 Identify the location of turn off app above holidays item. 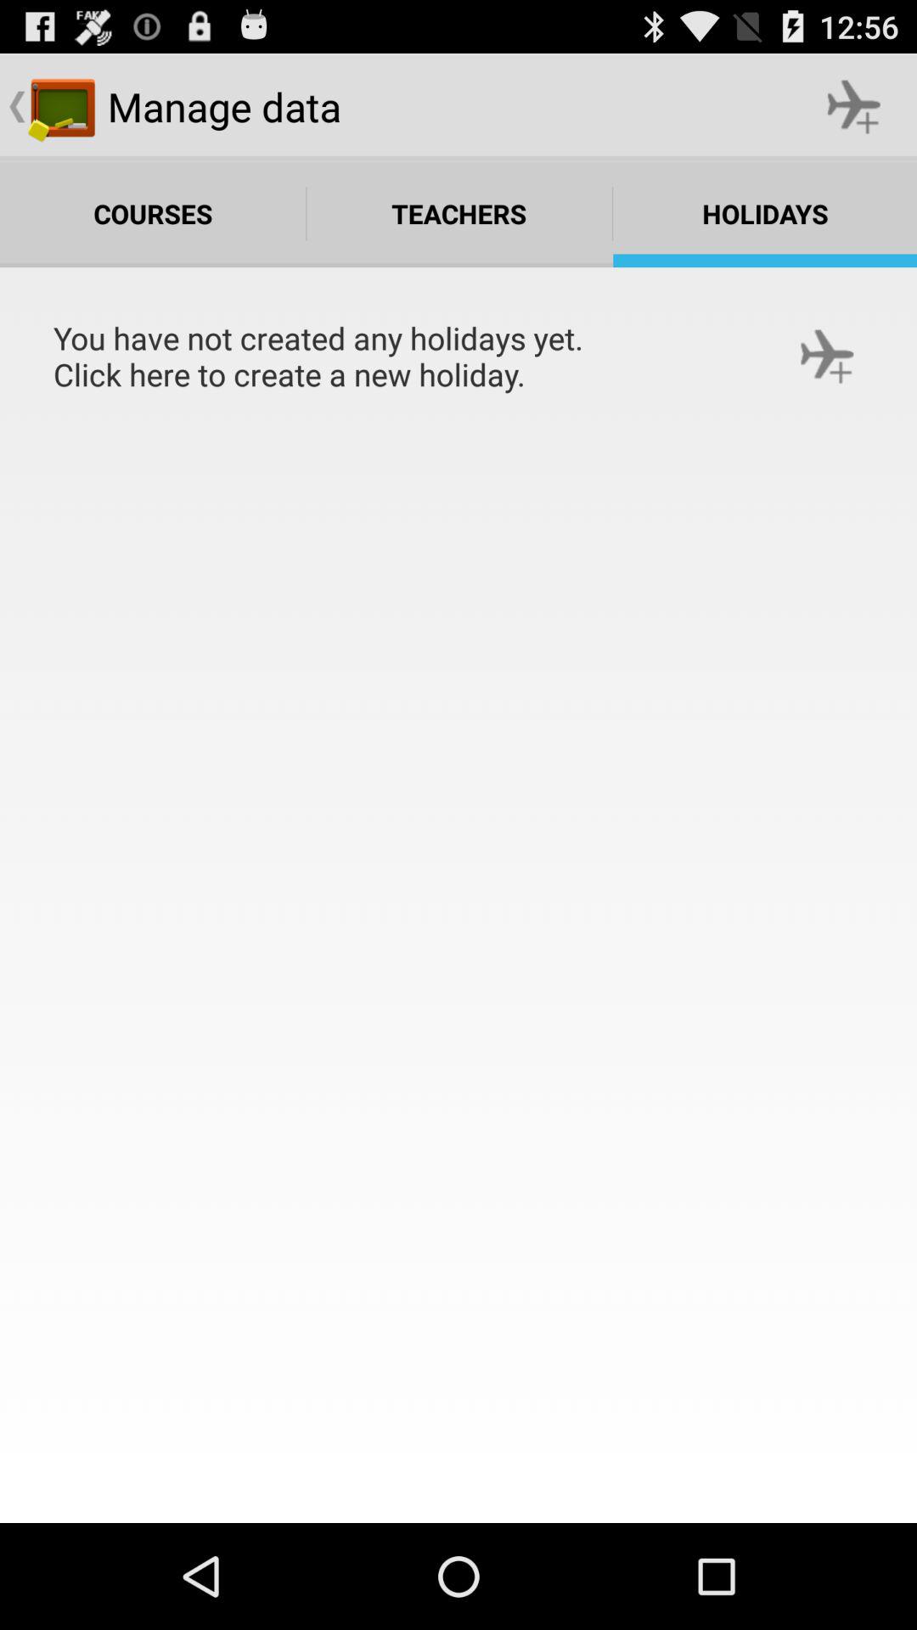
(854, 107).